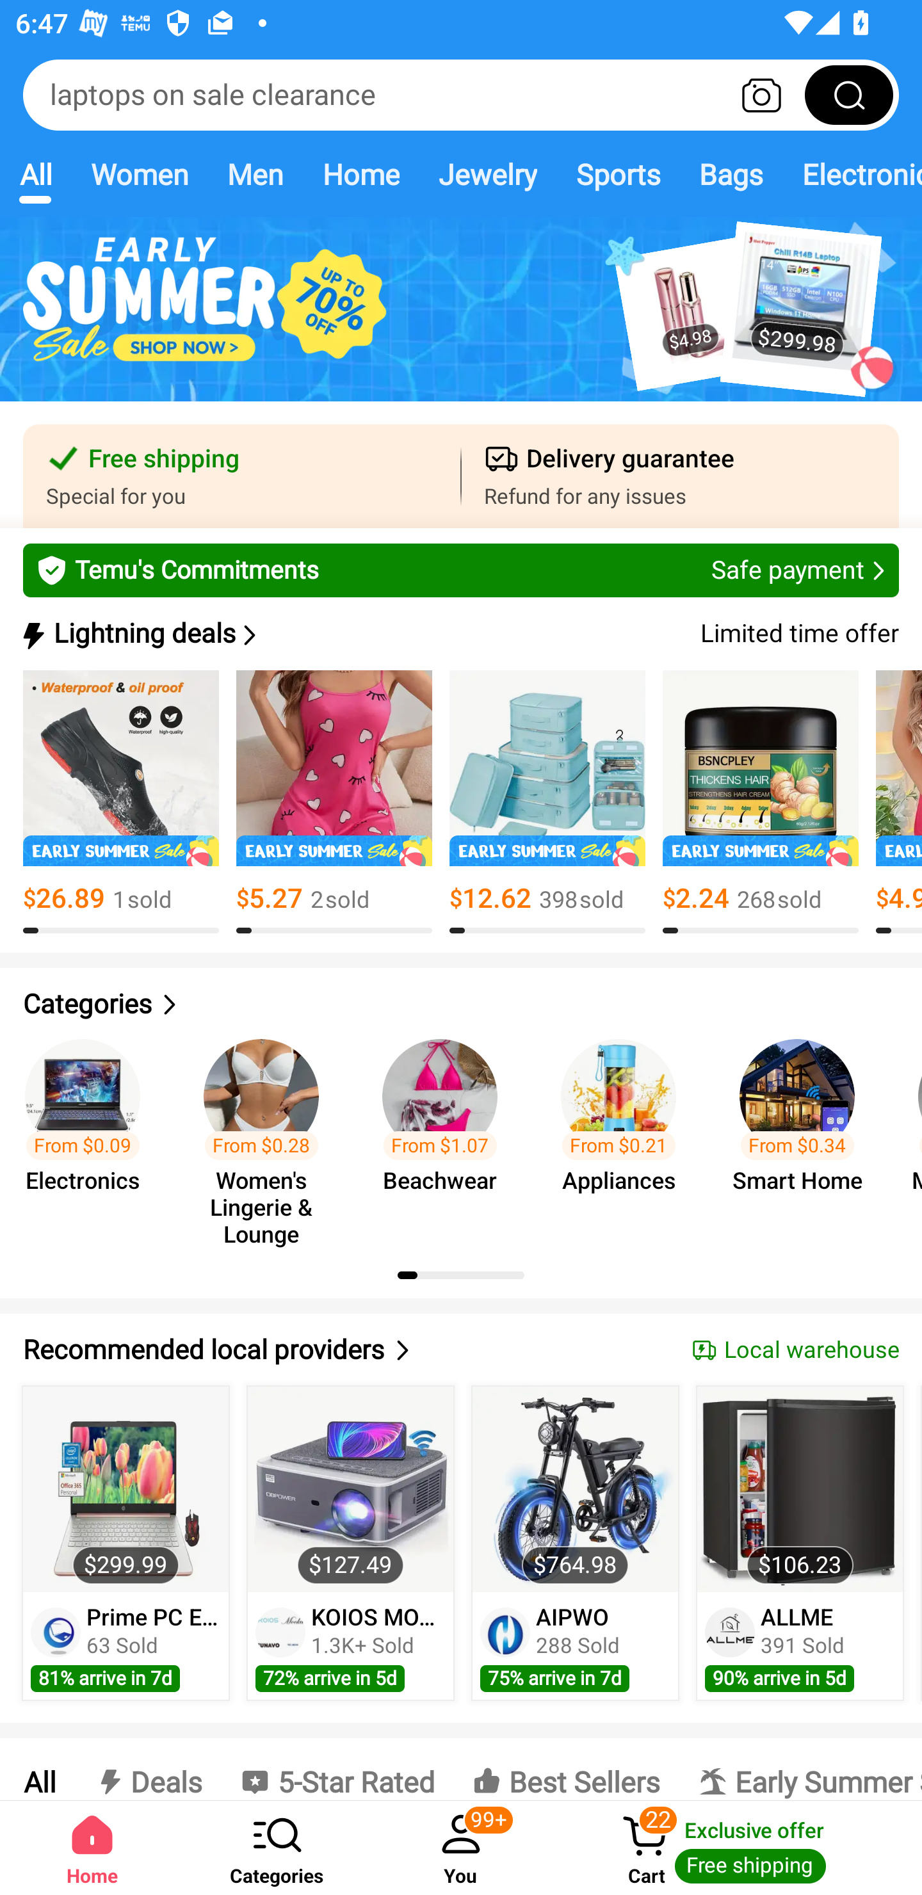 The width and height of the screenshot is (922, 1895). I want to click on Sports, so click(618, 174).